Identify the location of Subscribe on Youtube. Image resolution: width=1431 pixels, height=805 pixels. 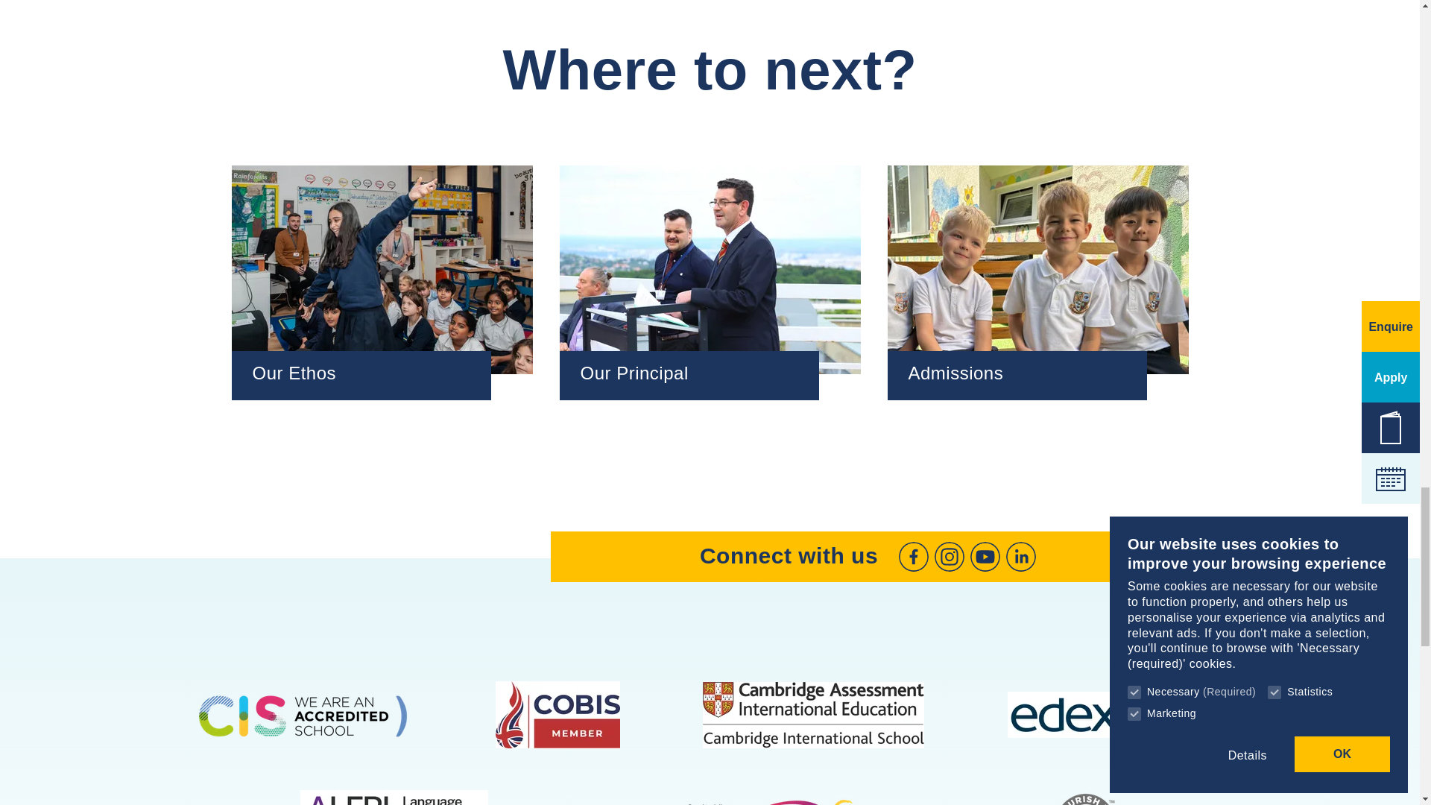
(985, 556).